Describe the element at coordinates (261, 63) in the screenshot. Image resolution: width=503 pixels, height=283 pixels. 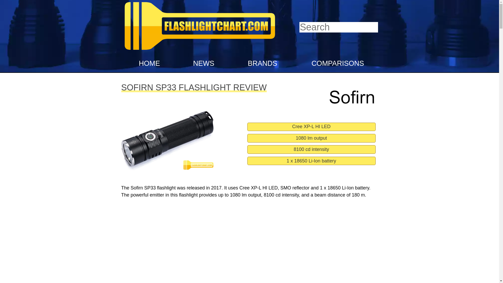
I see `Flashlight brands` at that location.